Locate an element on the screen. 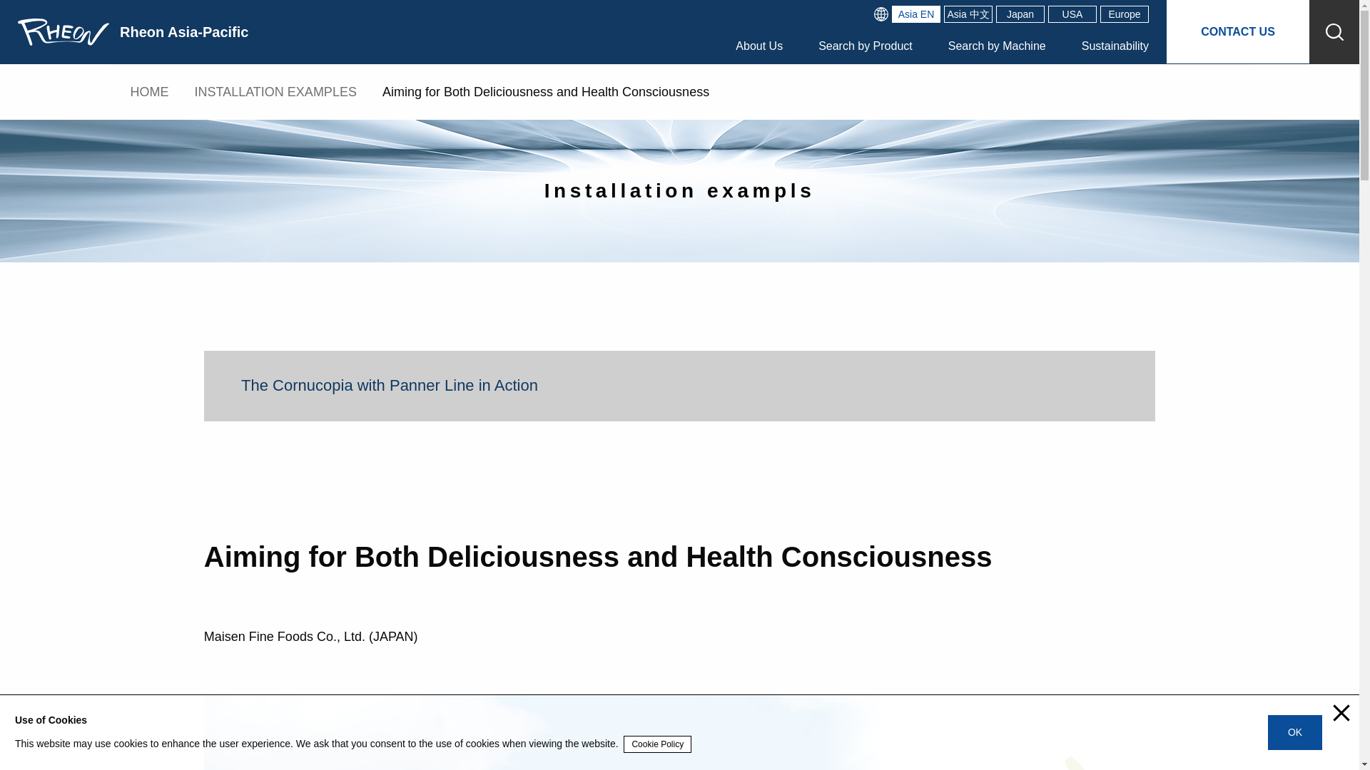 Image resolution: width=1370 pixels, height=770 pixels. USA is located at coordinates (1072, 14).